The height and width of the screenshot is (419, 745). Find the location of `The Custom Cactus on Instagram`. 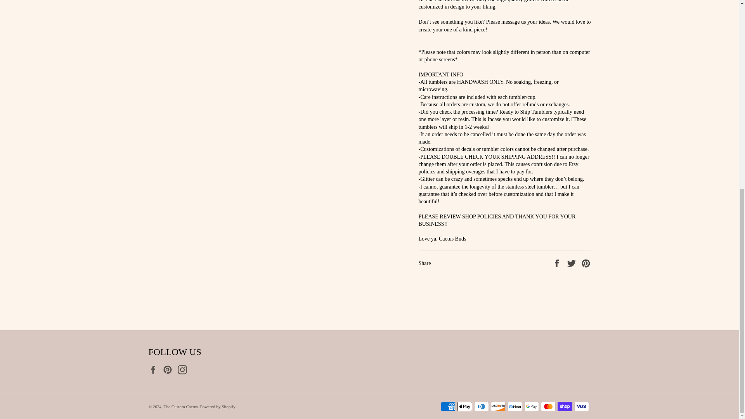

The Custom Cactus on Instagram is located at coordinates (184, 369).